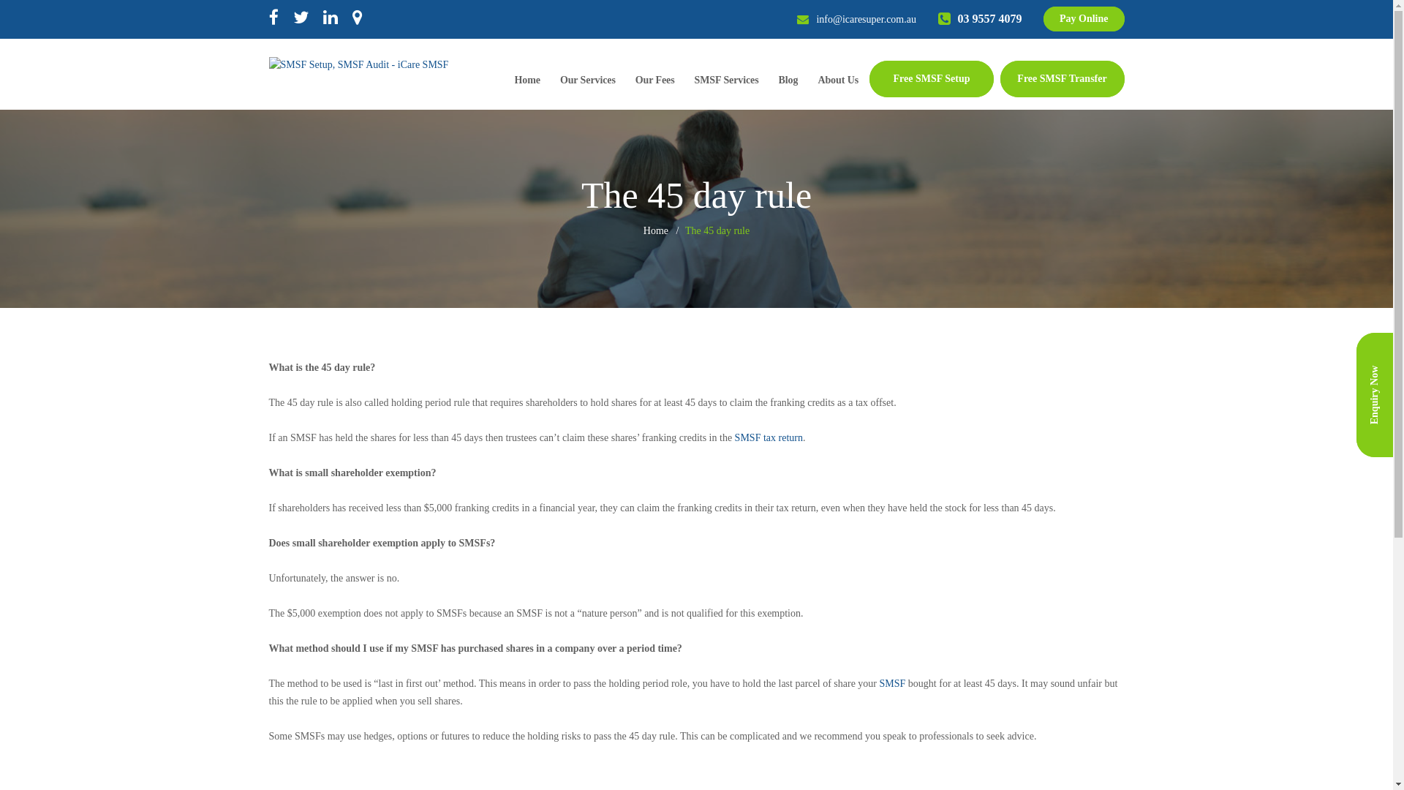 The image size is (1404, 790). What do you see at coordinates (655, 82) in the screenshot?
I see `Our Fees` at bounding box center [655, 82].